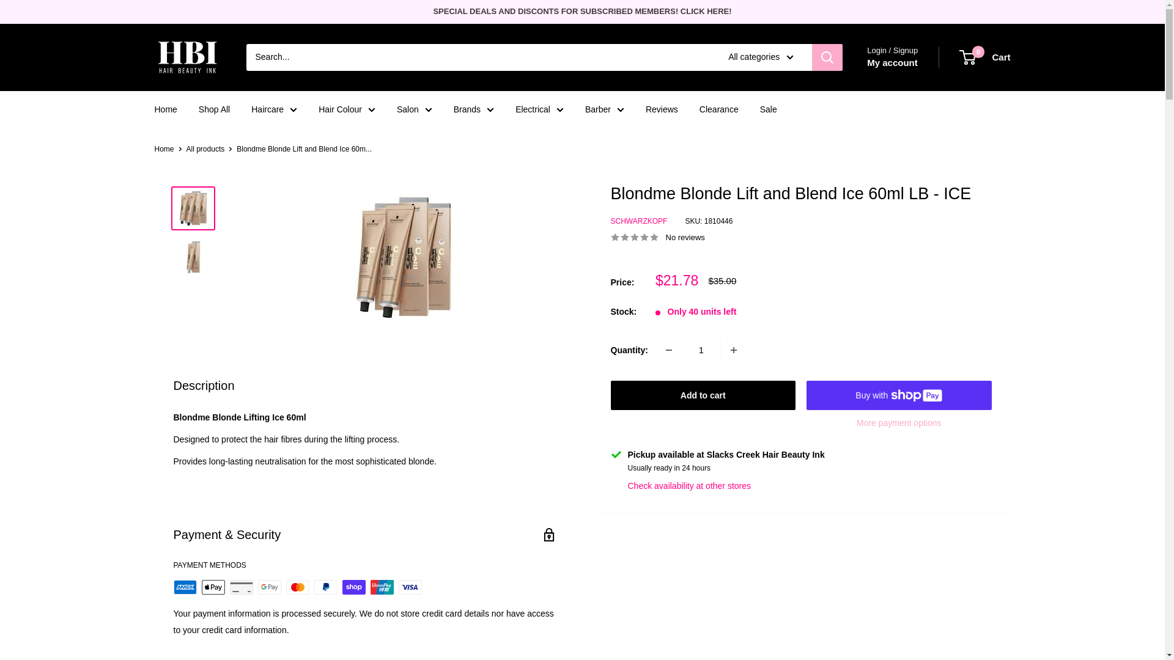 The height and width of the screenshot is (660, 1174). What do you see at coordinates (669, 350) in the screenshot?
I see `Decrease quantity by 1` at bounding box center [669, 350].